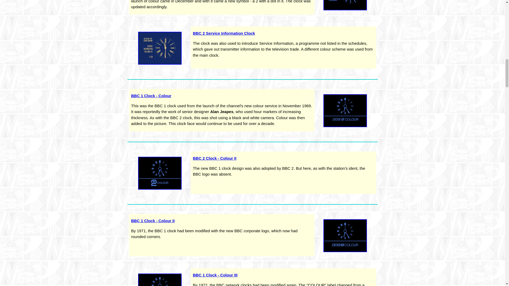 The height and width of the screenshot is (286, 509). What do you see at coordinates (345, 111) in the screenshot?
I see `First BBC 1 COLOUR clock` at bounding box center [345, 111].